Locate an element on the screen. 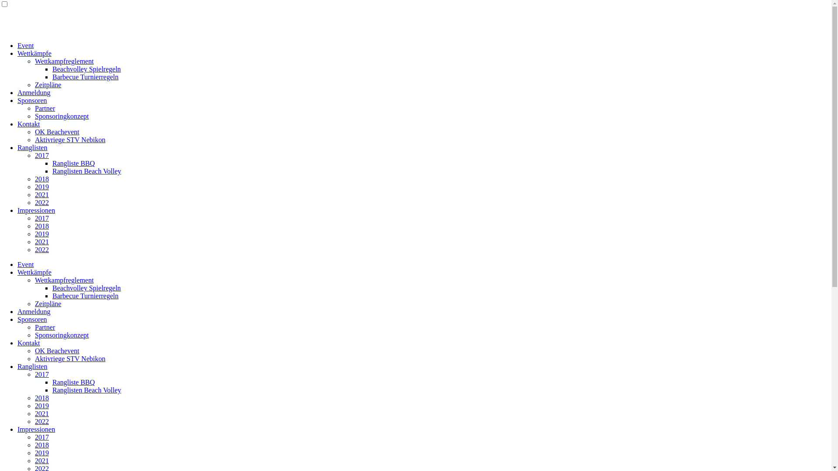  OK Beachevent is located at coordinates (57, 132).